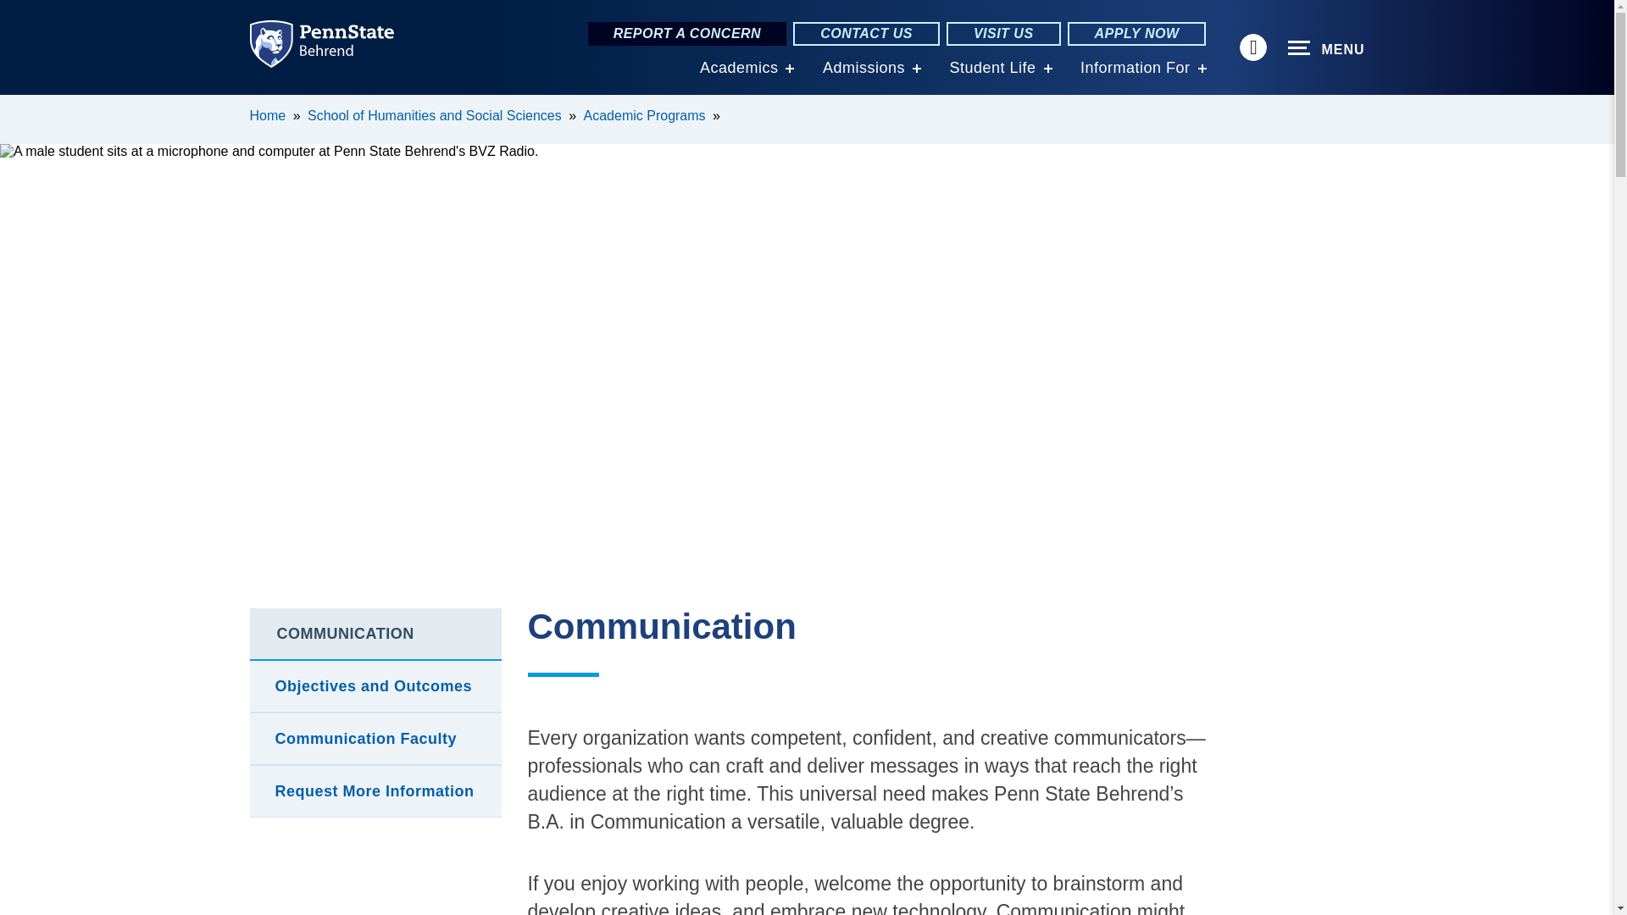 The image size is (1627, 915). Describe the element at coordinates (22, 107) in the screenshot. I see `SKIP TO MAIN CONTENT` at that location.